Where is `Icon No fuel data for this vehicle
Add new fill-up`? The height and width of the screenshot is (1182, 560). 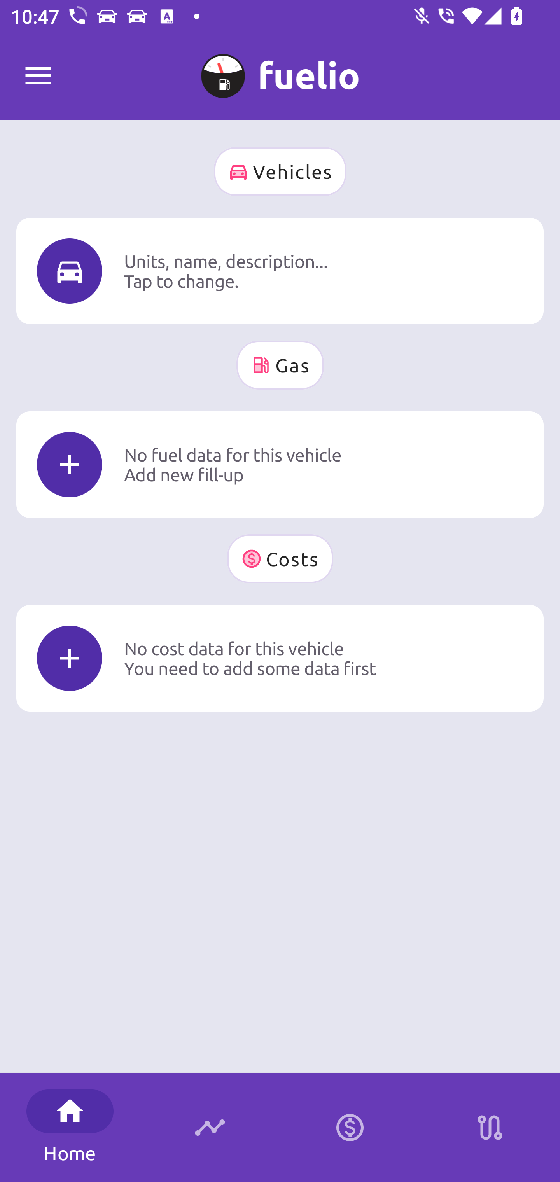
Icon No fuel data for this vehicle
Add new fill-up is located at coordinates (280, 464).